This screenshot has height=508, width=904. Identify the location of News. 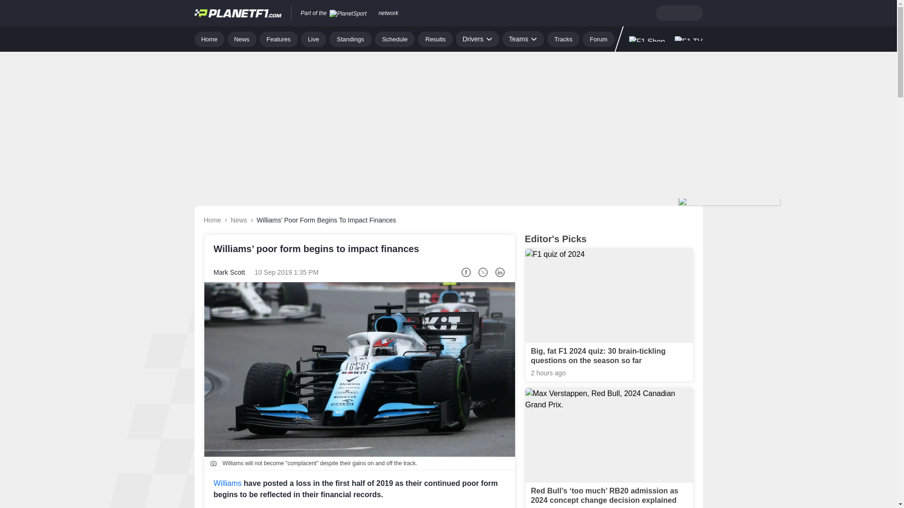
(242, 39).